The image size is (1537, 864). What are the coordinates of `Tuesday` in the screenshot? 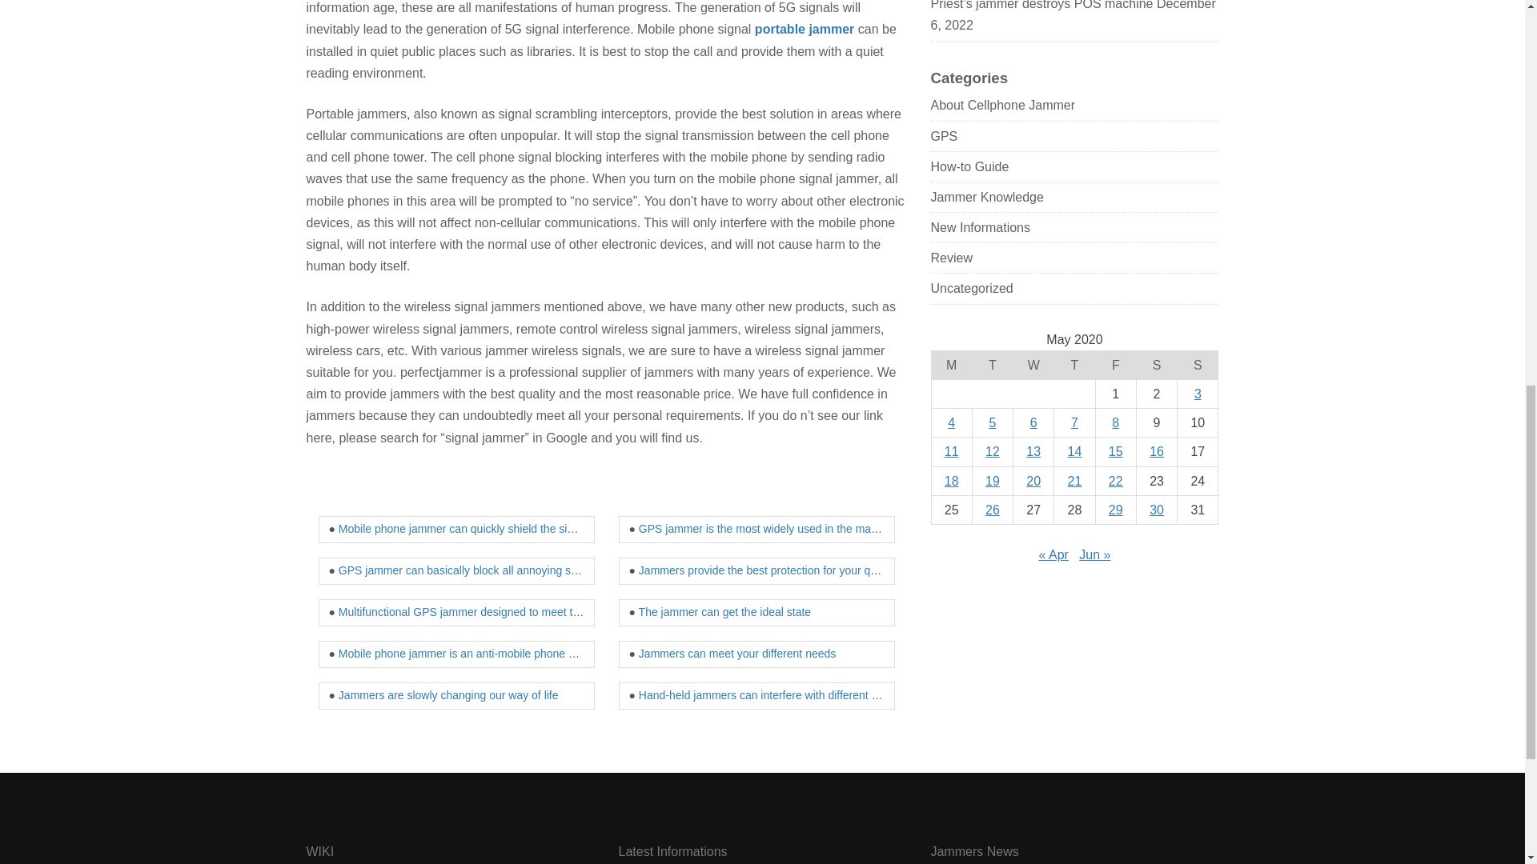 It's located at (992, 365).